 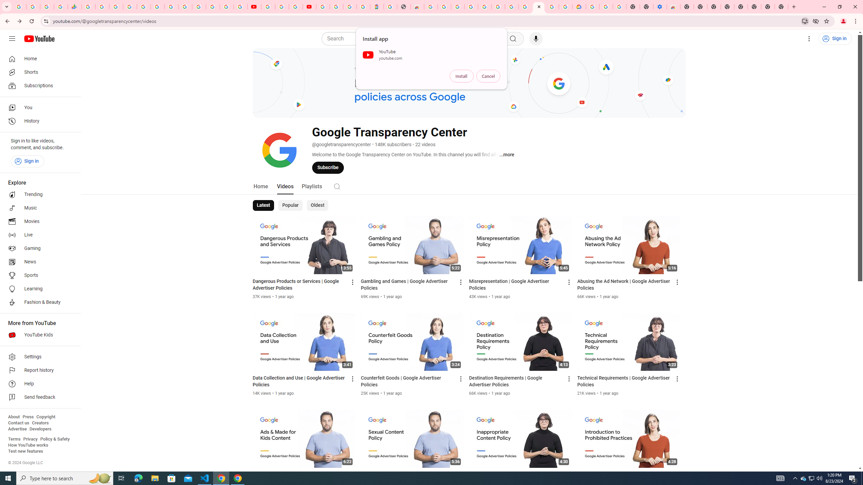 I want to click on Copyright, so click(x=46, y=417).